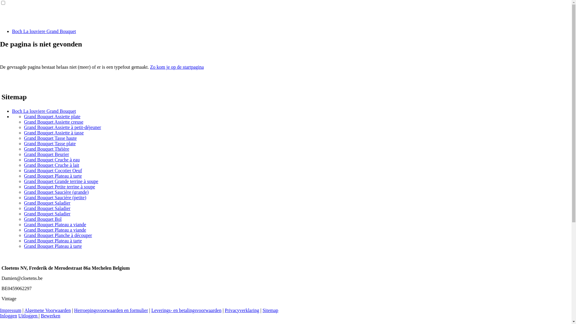 This screenshot has width=576, height=324. I want to click on Grand Bouquet Bol, so click(43, 219).